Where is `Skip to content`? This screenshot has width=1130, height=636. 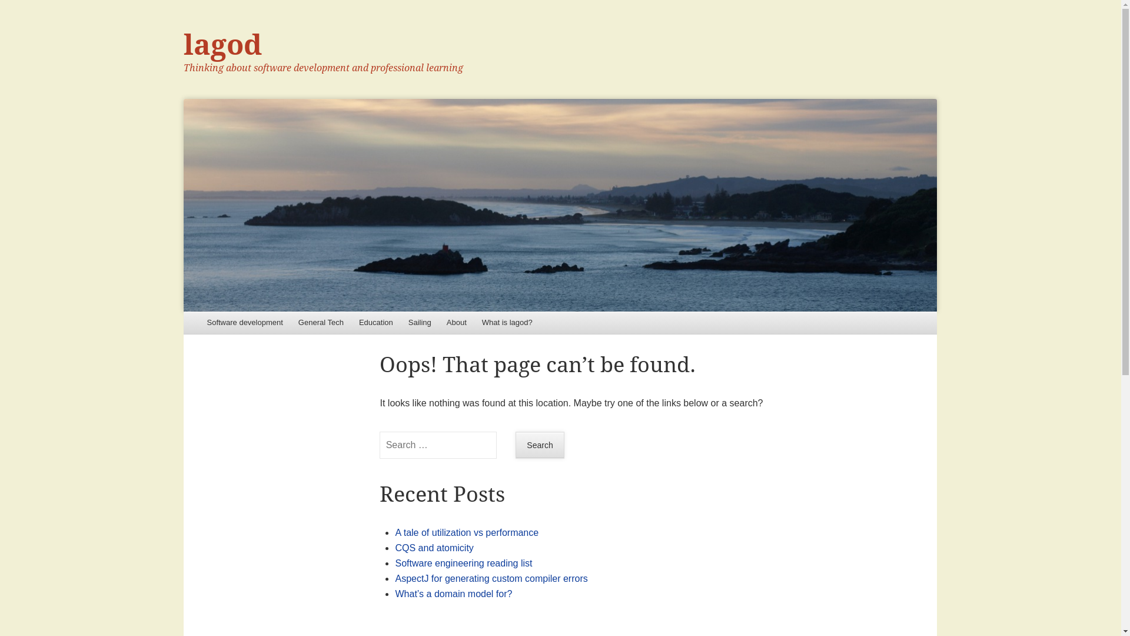 Skip to content is located at coordinates (217, 323).